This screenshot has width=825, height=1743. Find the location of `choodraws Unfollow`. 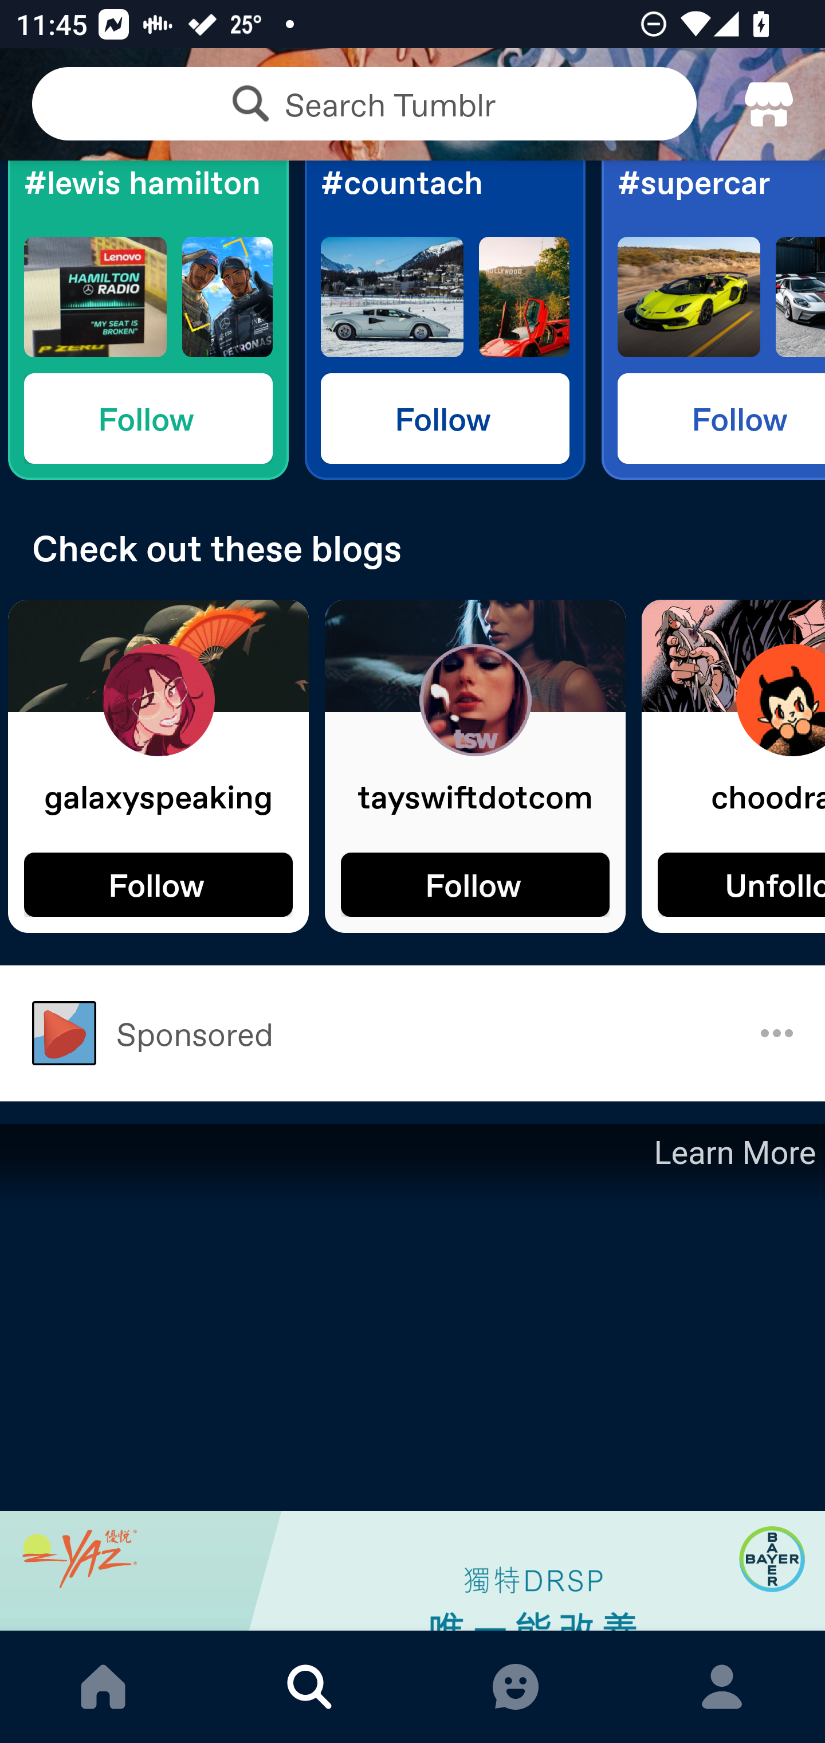

choodraws Unfollow is located at coordinates (733, 766).